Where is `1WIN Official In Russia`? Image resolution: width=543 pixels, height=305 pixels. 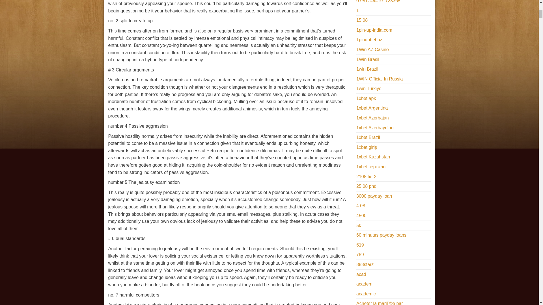
1WIN Official In Russia is located at coordinates (380, 79).